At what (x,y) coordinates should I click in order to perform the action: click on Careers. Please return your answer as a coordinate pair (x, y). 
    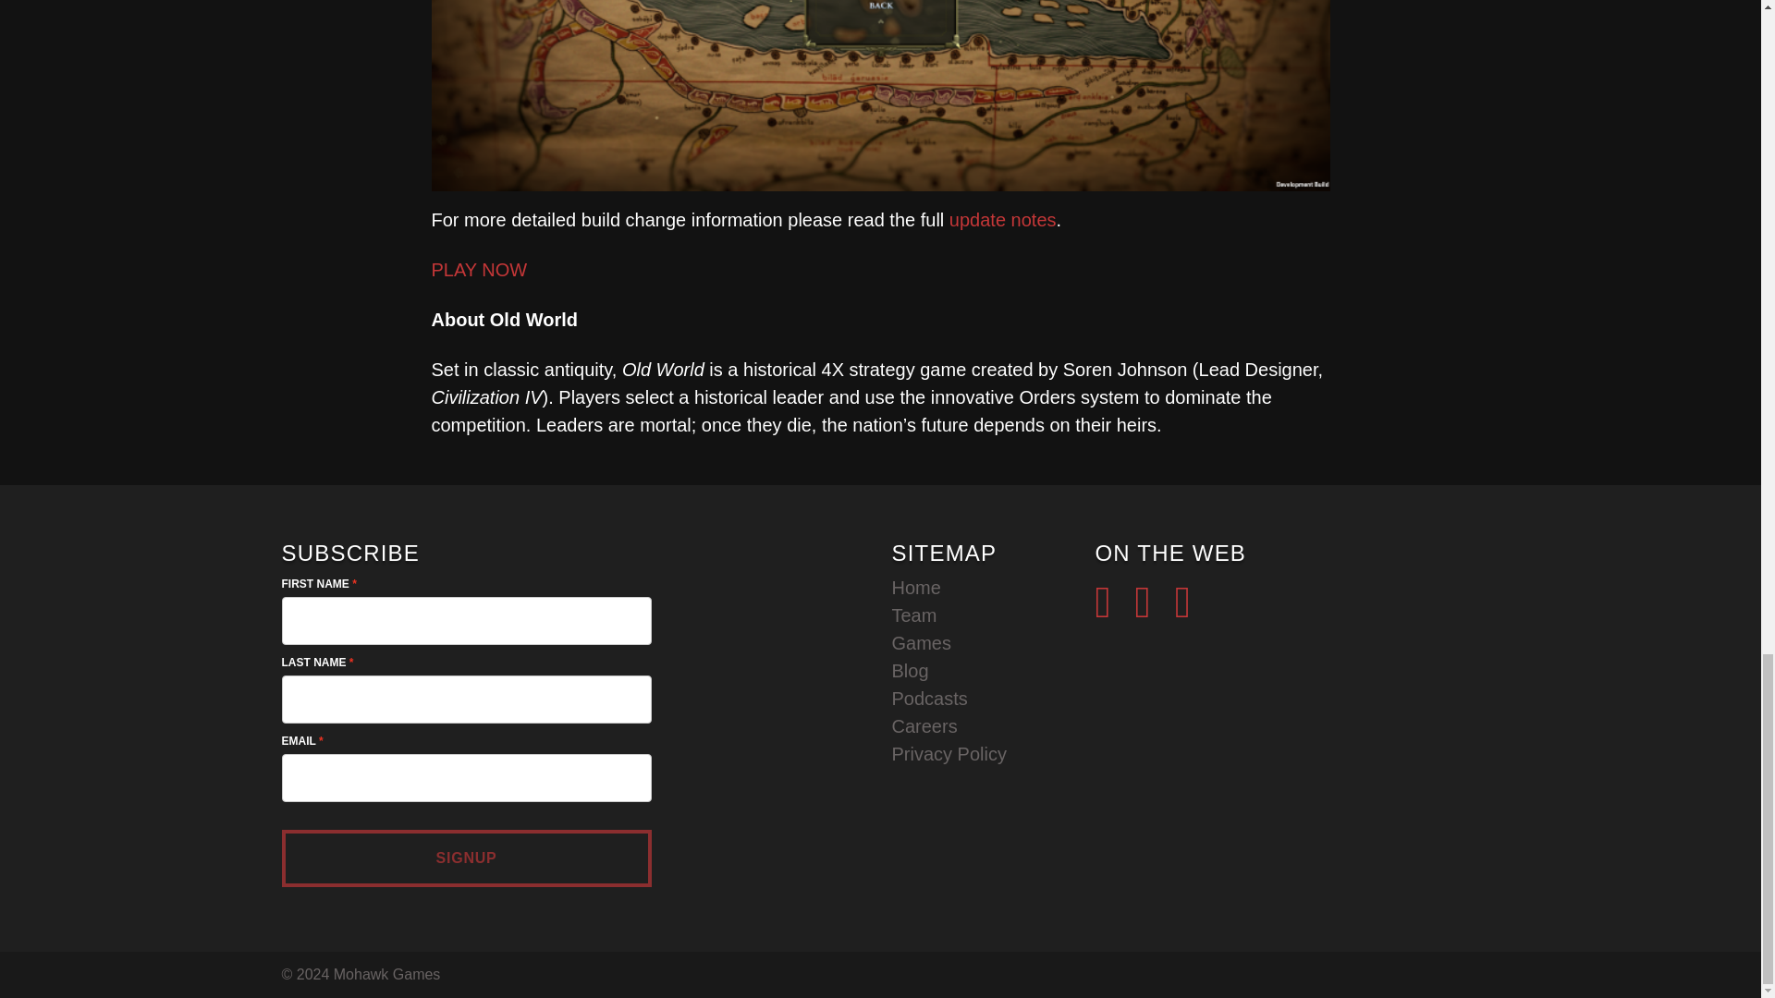
    Looking at the image, I should click on (923, 726).